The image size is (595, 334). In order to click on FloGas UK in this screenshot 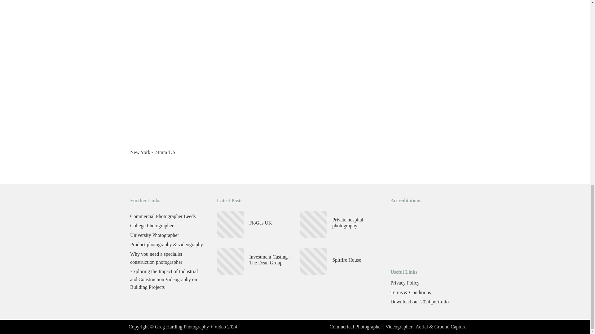, I will do `click(260, 223)`.